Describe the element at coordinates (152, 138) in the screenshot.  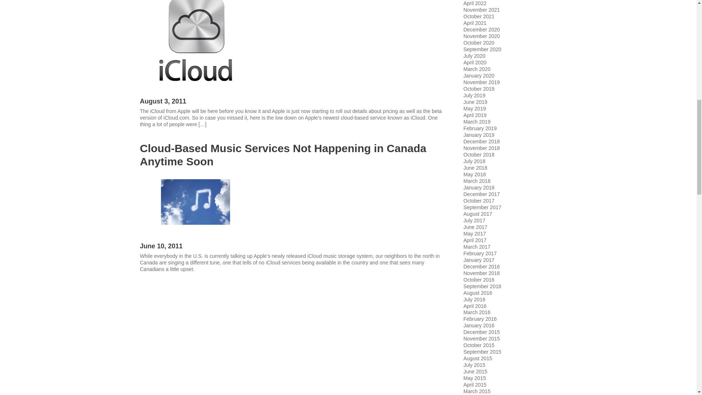
I see `Read More` at that location.